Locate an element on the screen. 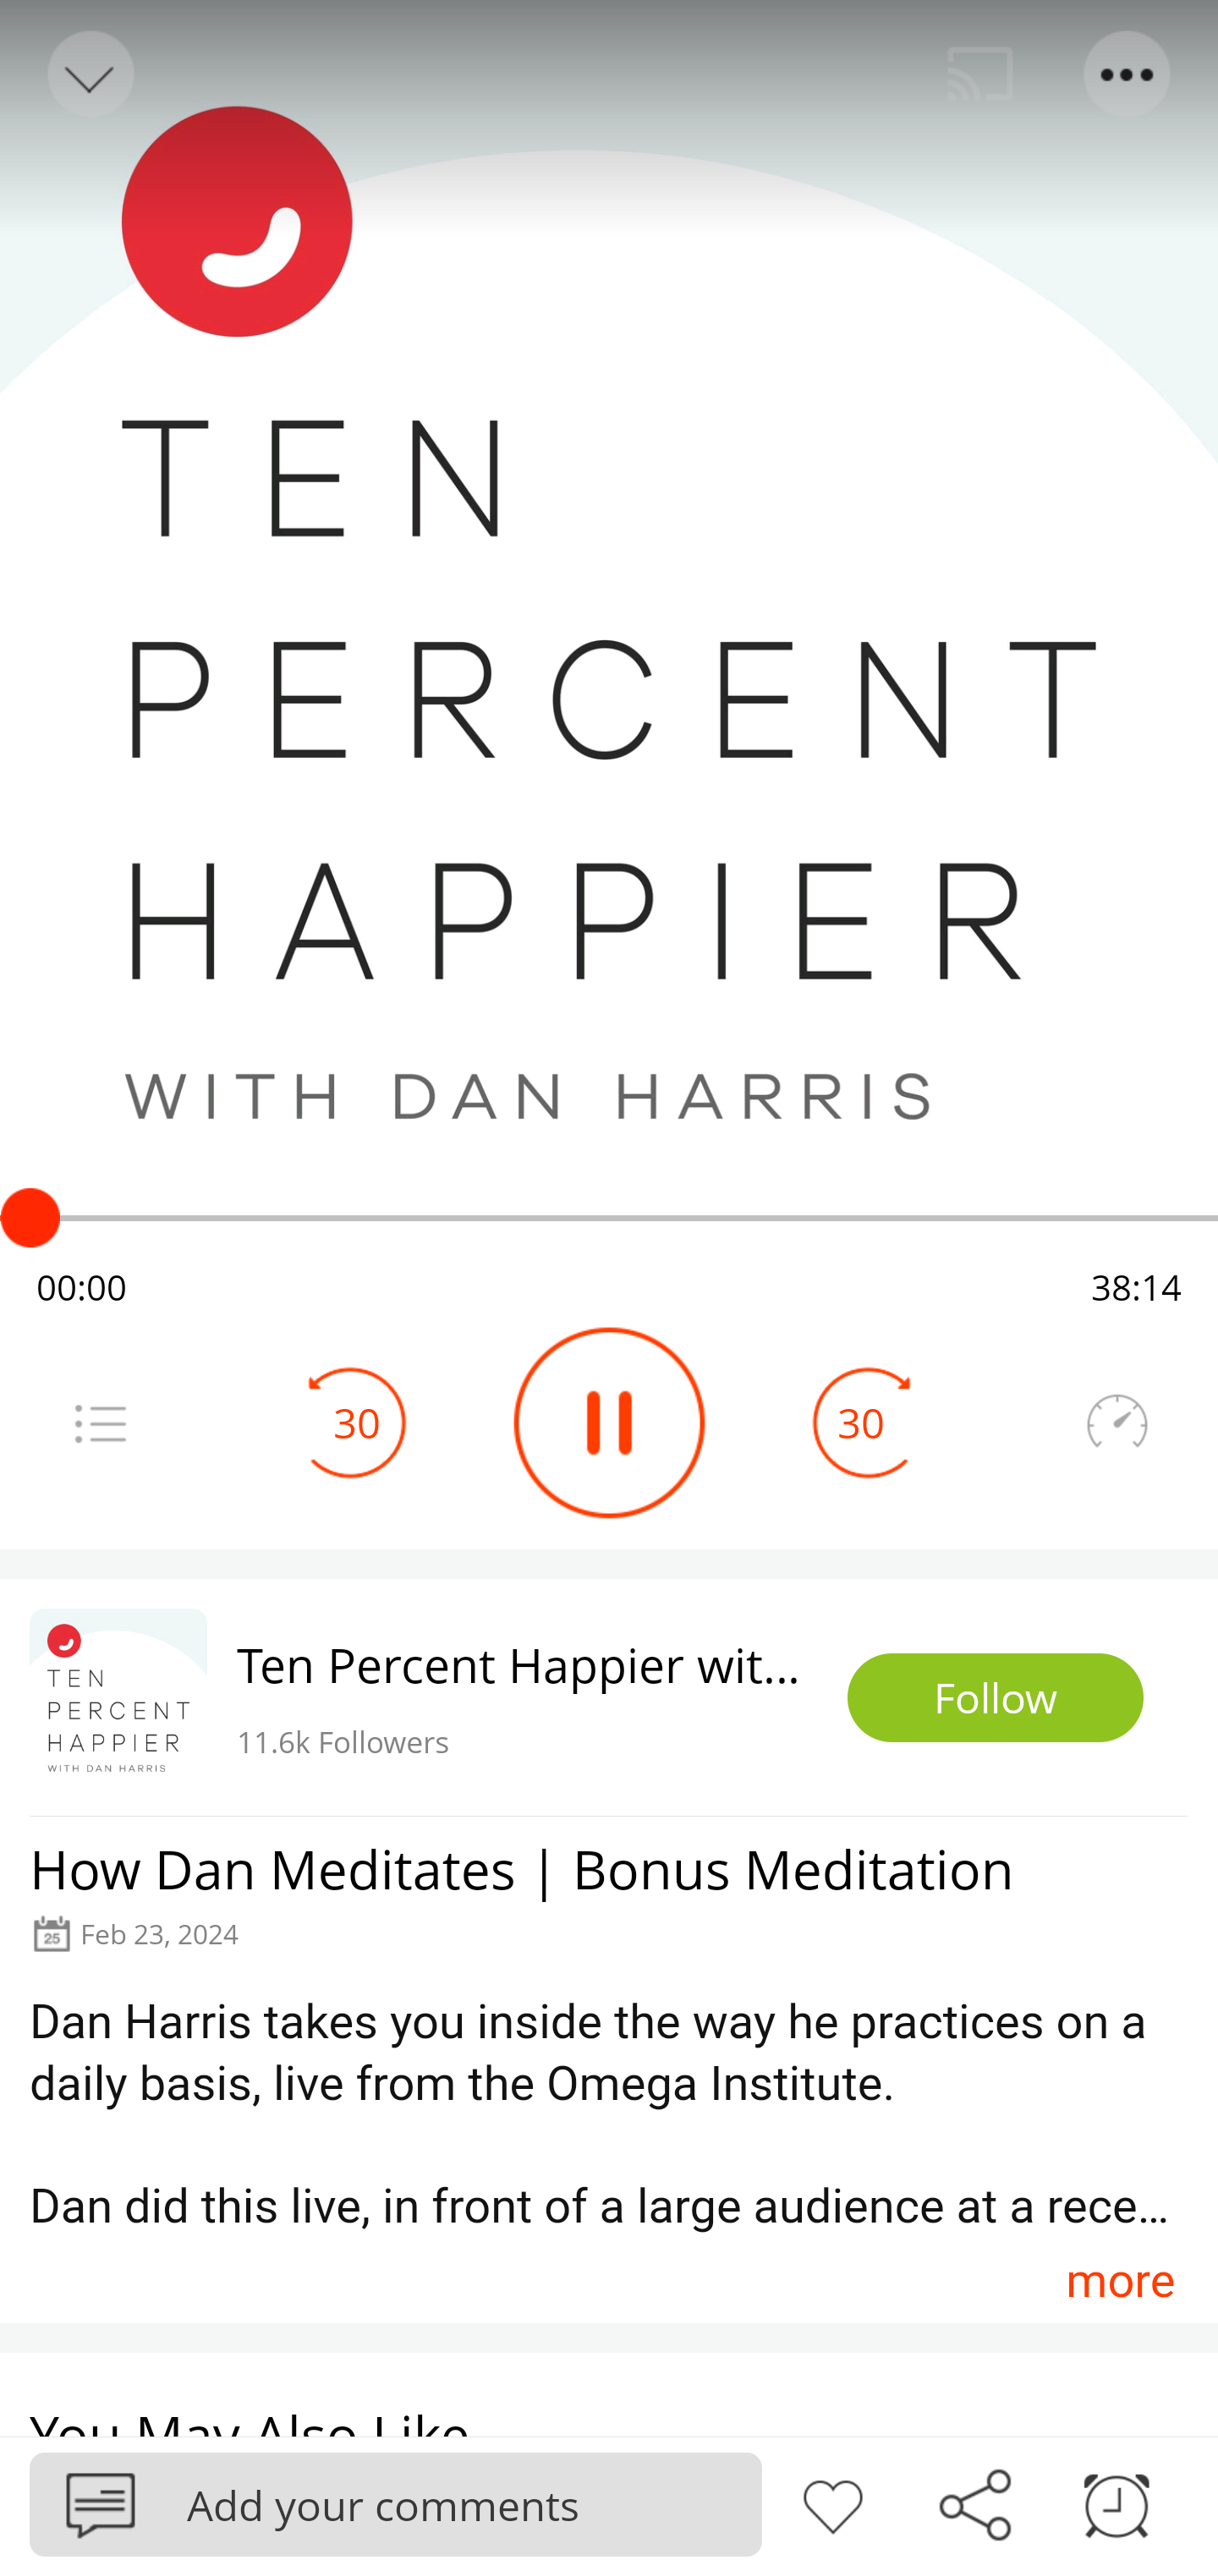 The image size is (1218, 2571). Back is located at coordinates (88, 74).